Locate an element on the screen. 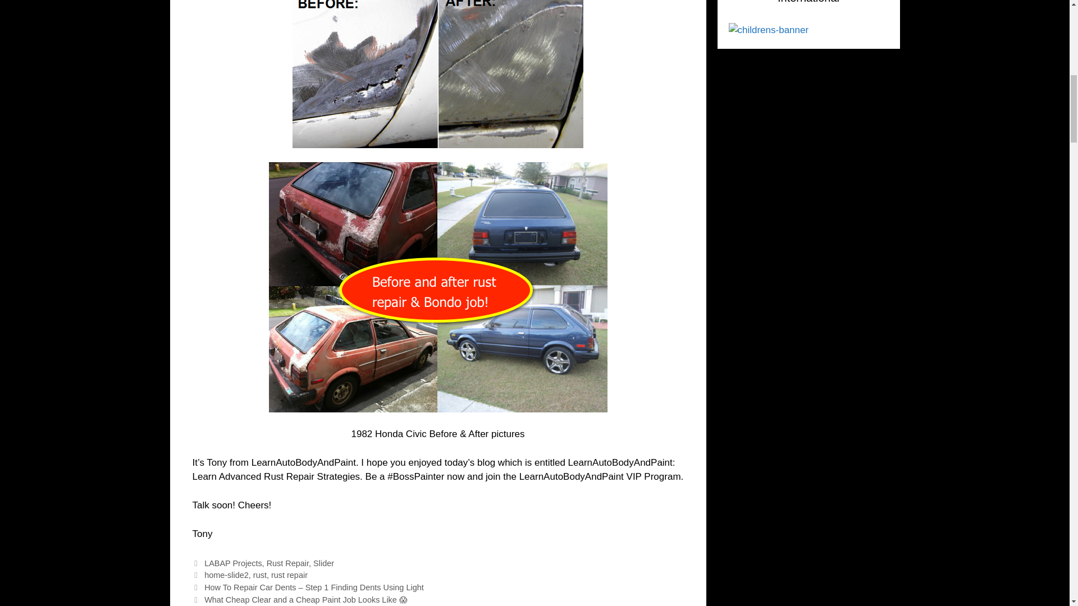 This screenshot has height=606, width=1078. Rust Repair is located at coordinates (287, 563).